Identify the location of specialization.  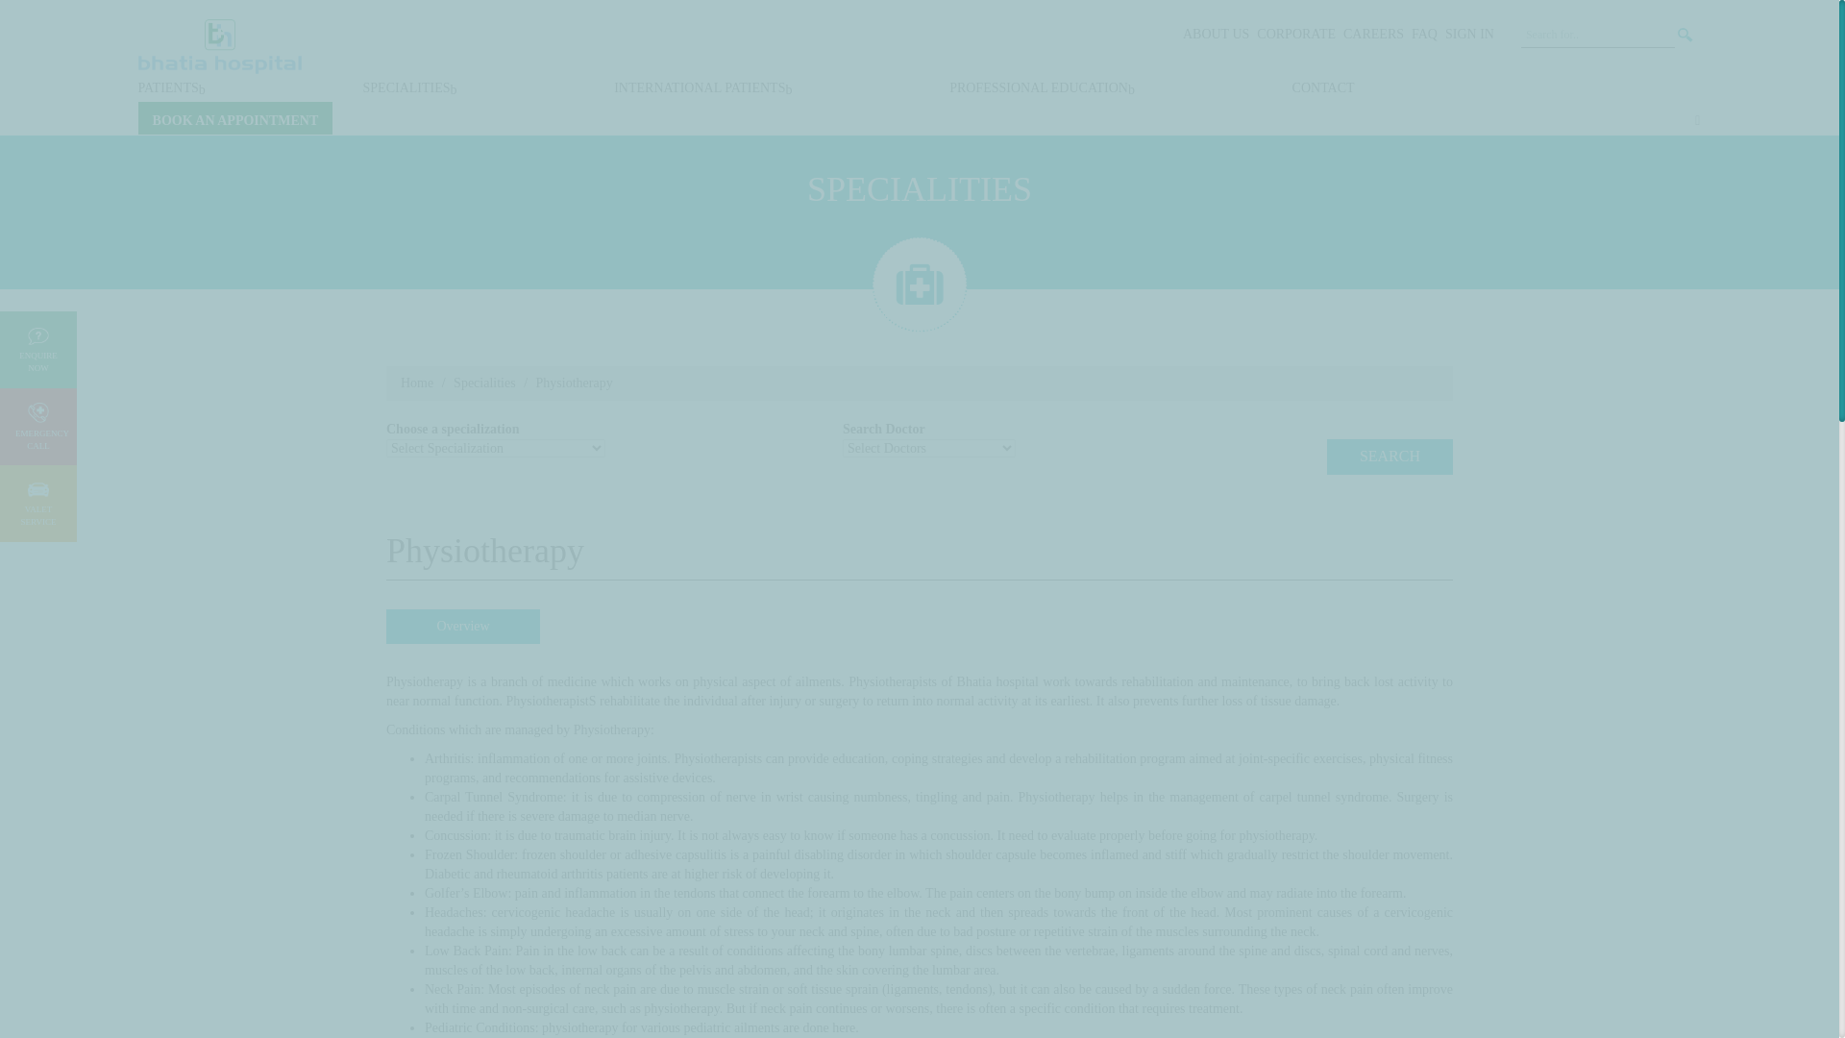
(600, 429).